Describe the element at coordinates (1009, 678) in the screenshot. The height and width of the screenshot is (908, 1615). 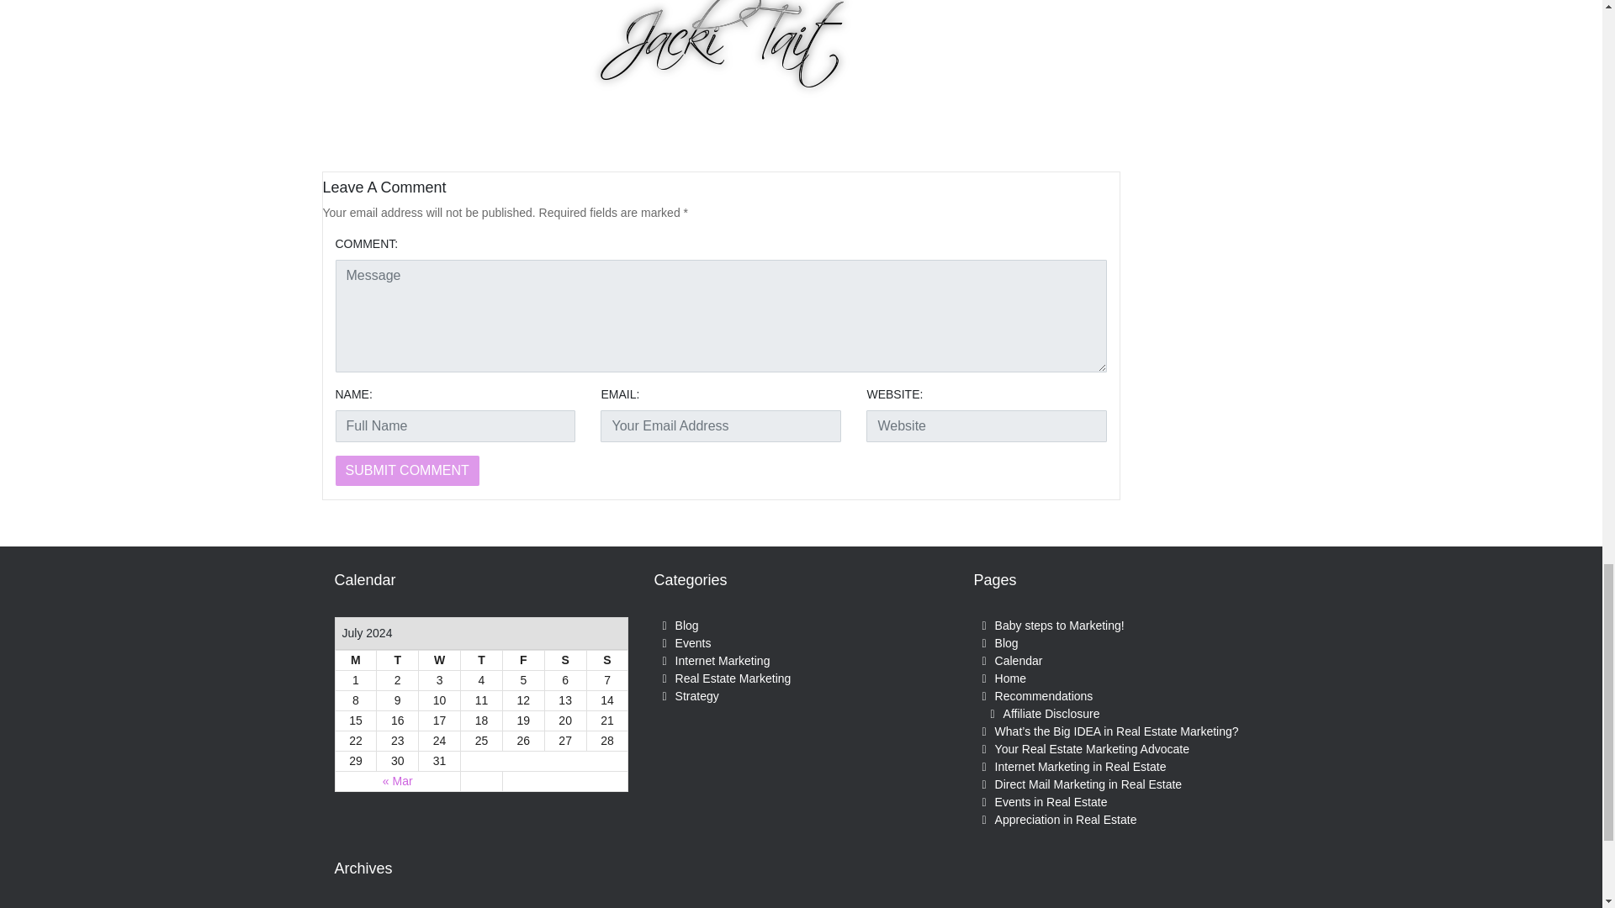
I see `Home` at that location.